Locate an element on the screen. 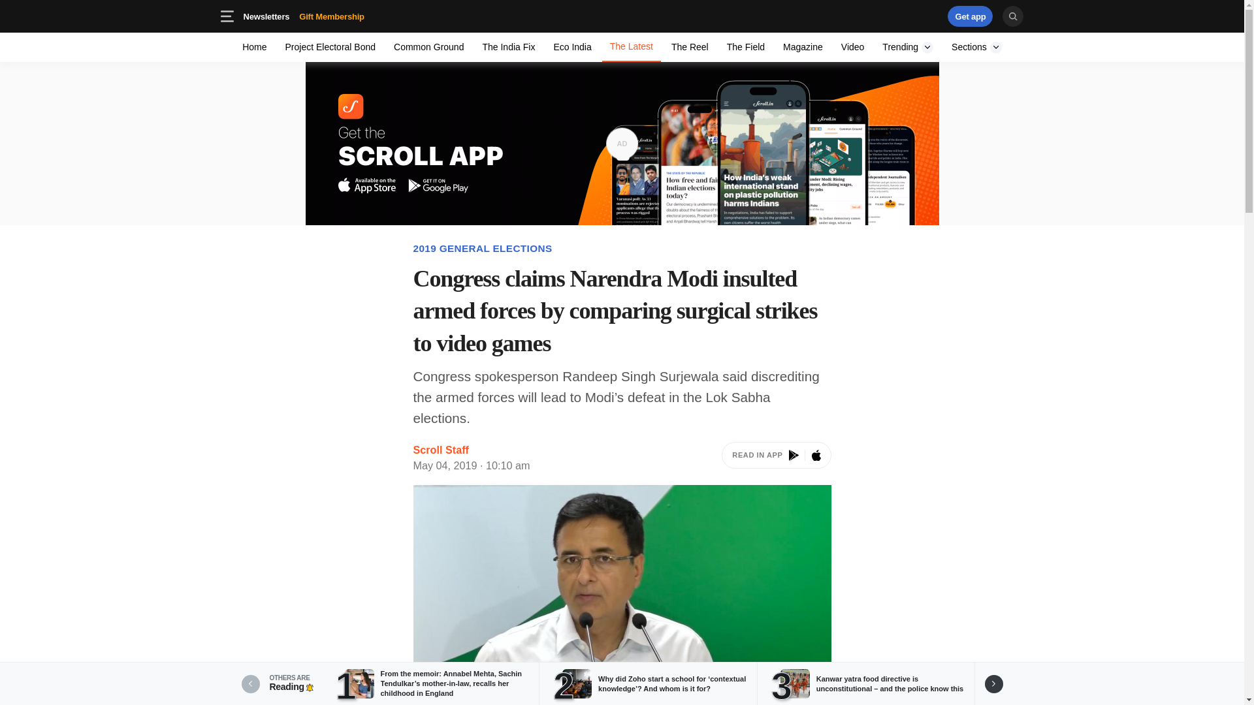  Gift Membership is located at coordinates (622, 16).